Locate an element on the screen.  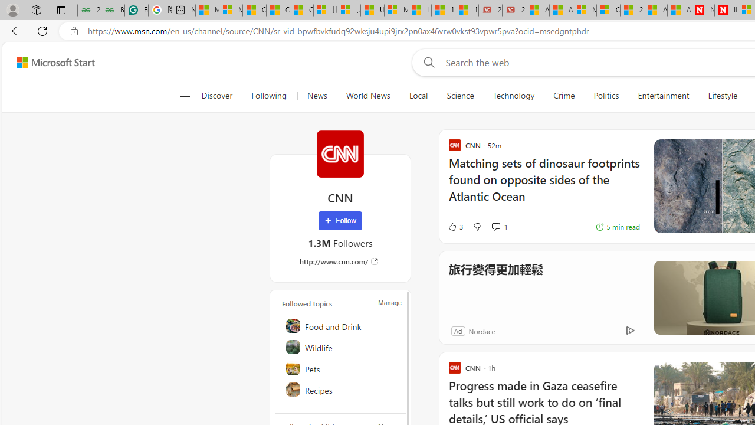
Best SSL Certificates Provider in India - GeeksforGeeks is located at coordinates (113, 11).